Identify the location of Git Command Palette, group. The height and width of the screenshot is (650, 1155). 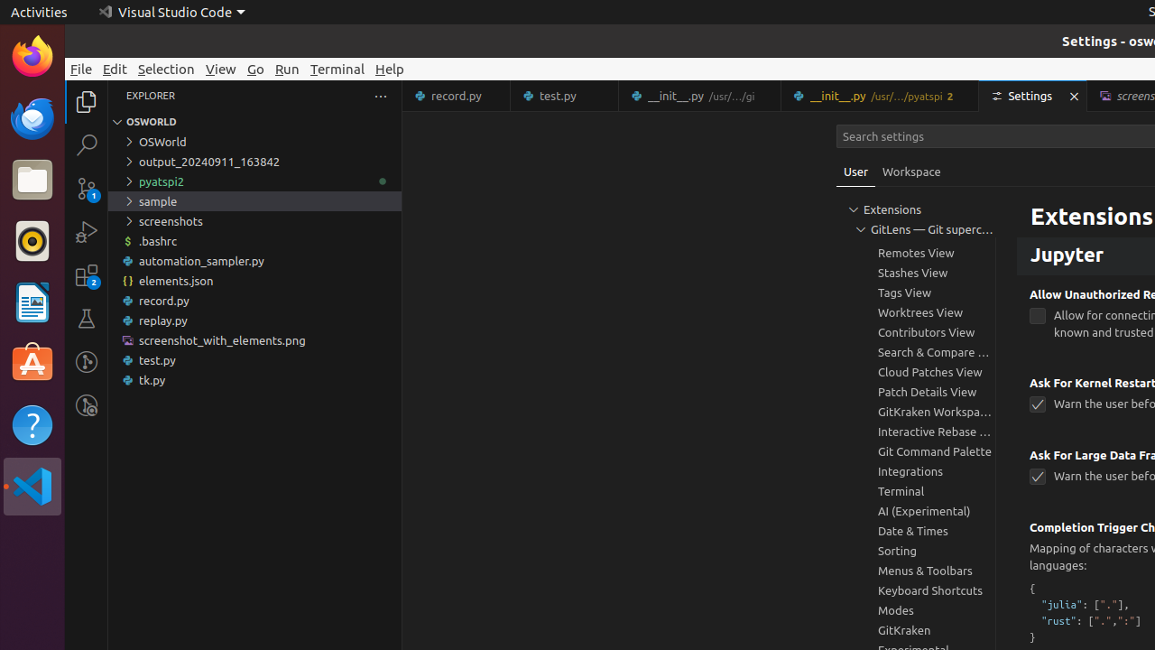
(916, 451).